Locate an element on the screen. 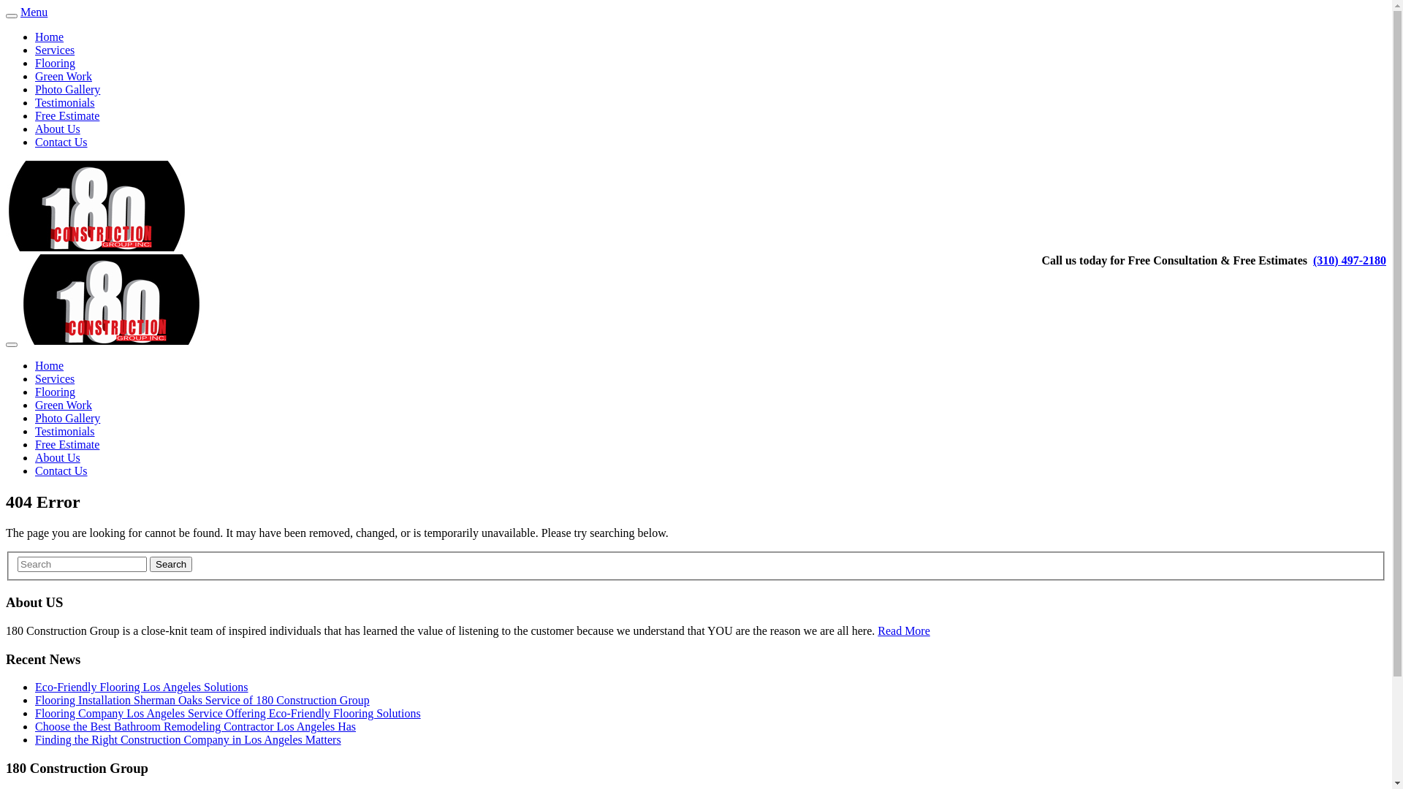 This screenshot has width=1403, height=789. About Us is located at coordinates (58, 457).